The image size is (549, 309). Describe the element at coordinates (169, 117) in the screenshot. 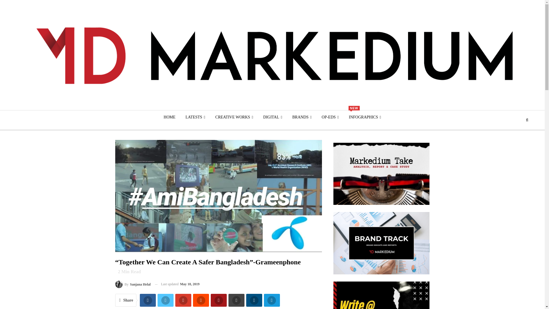

I see `HOME` at that location.